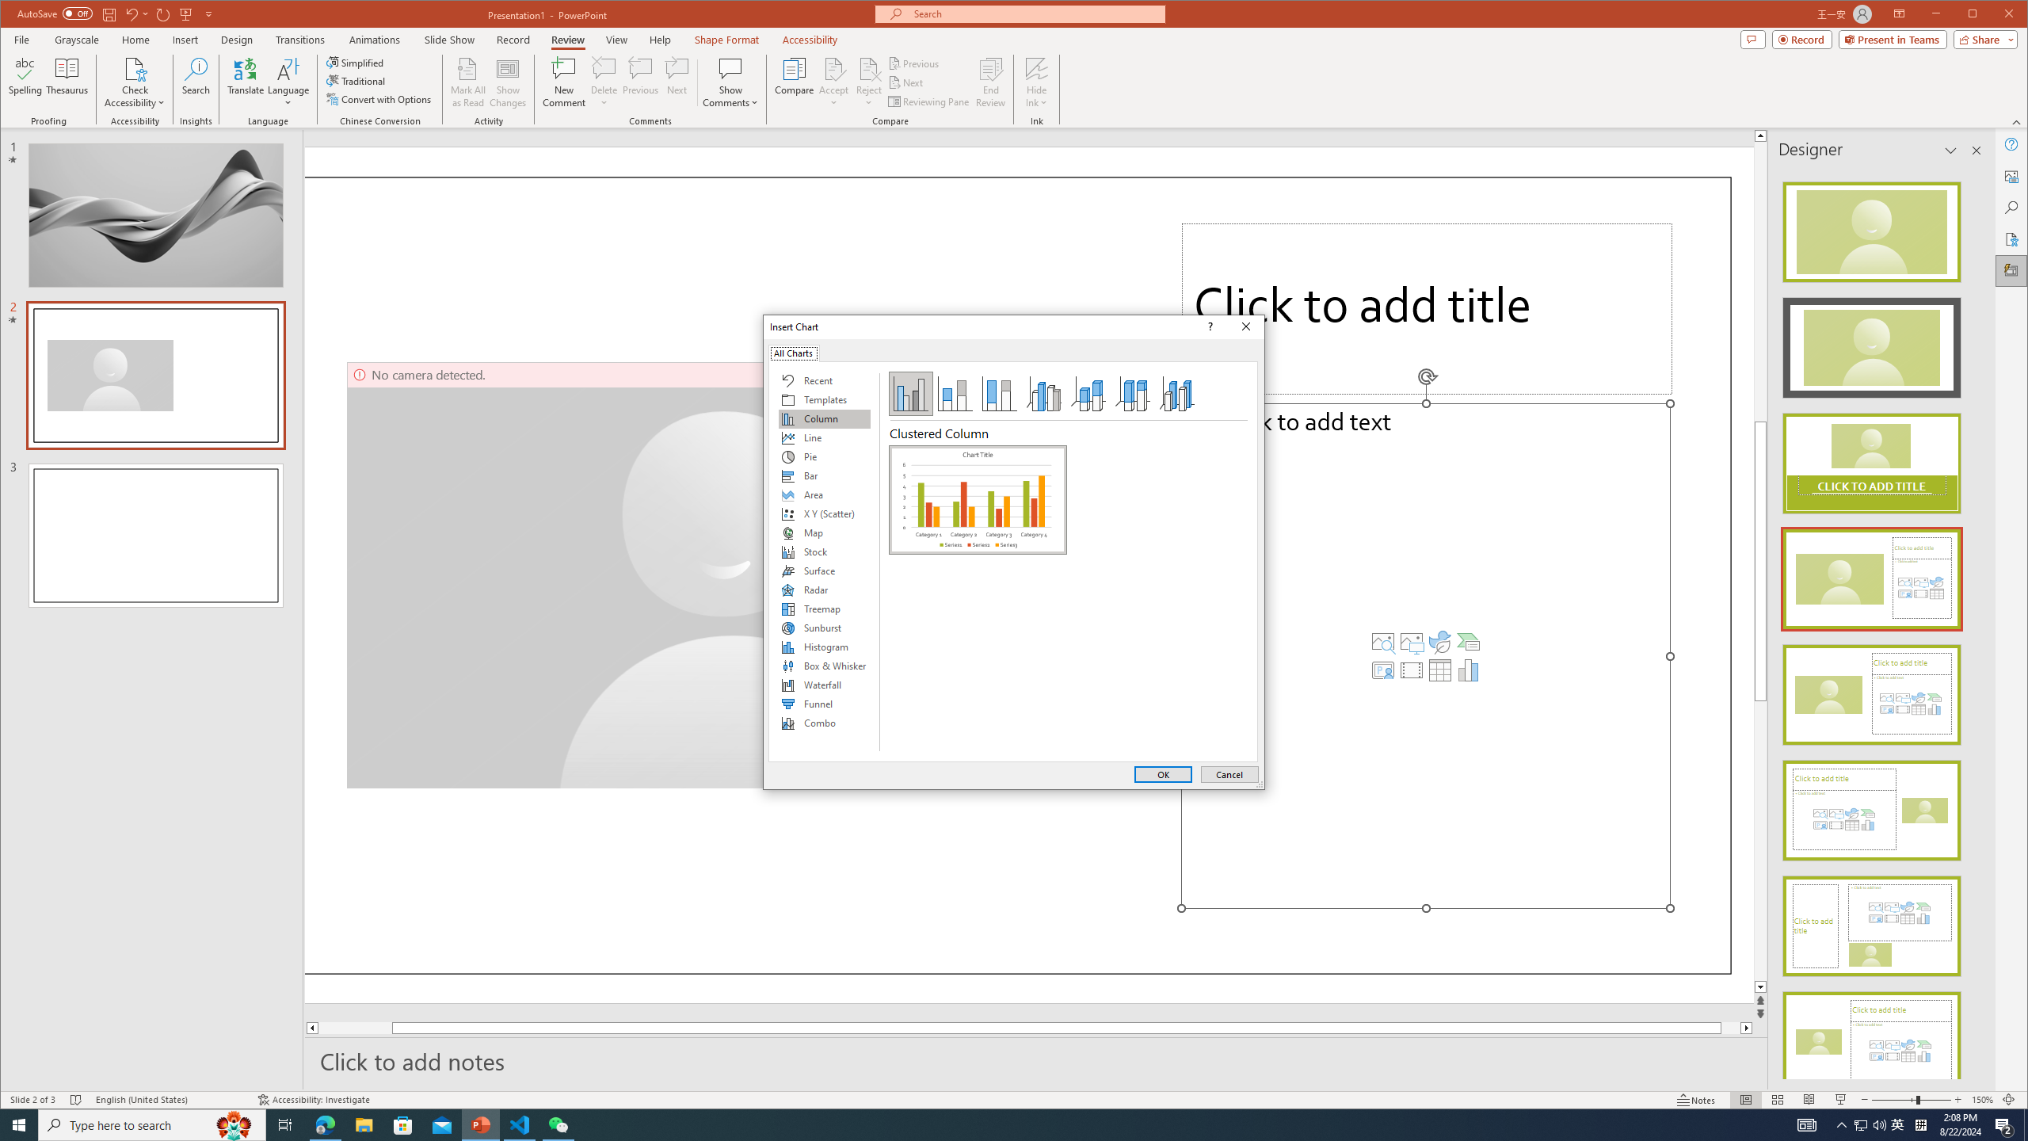 This screenshot has width=2028, height=1141. What do you see at coordinates (990, 82) in the screenshot?
I see `End Review` at bounding box center [990, 82].